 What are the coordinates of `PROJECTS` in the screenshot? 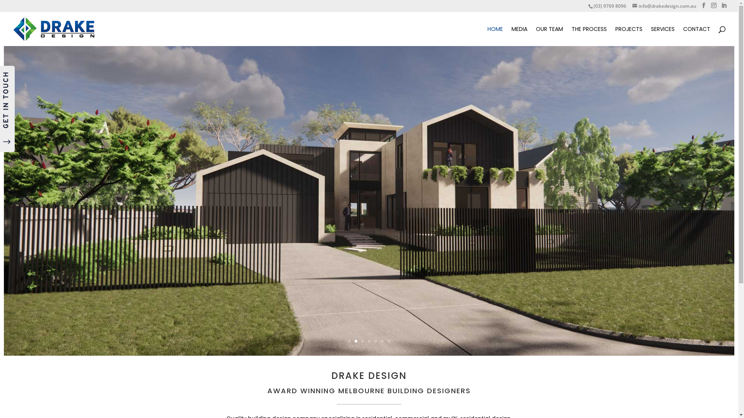 It's located at (629, 36).